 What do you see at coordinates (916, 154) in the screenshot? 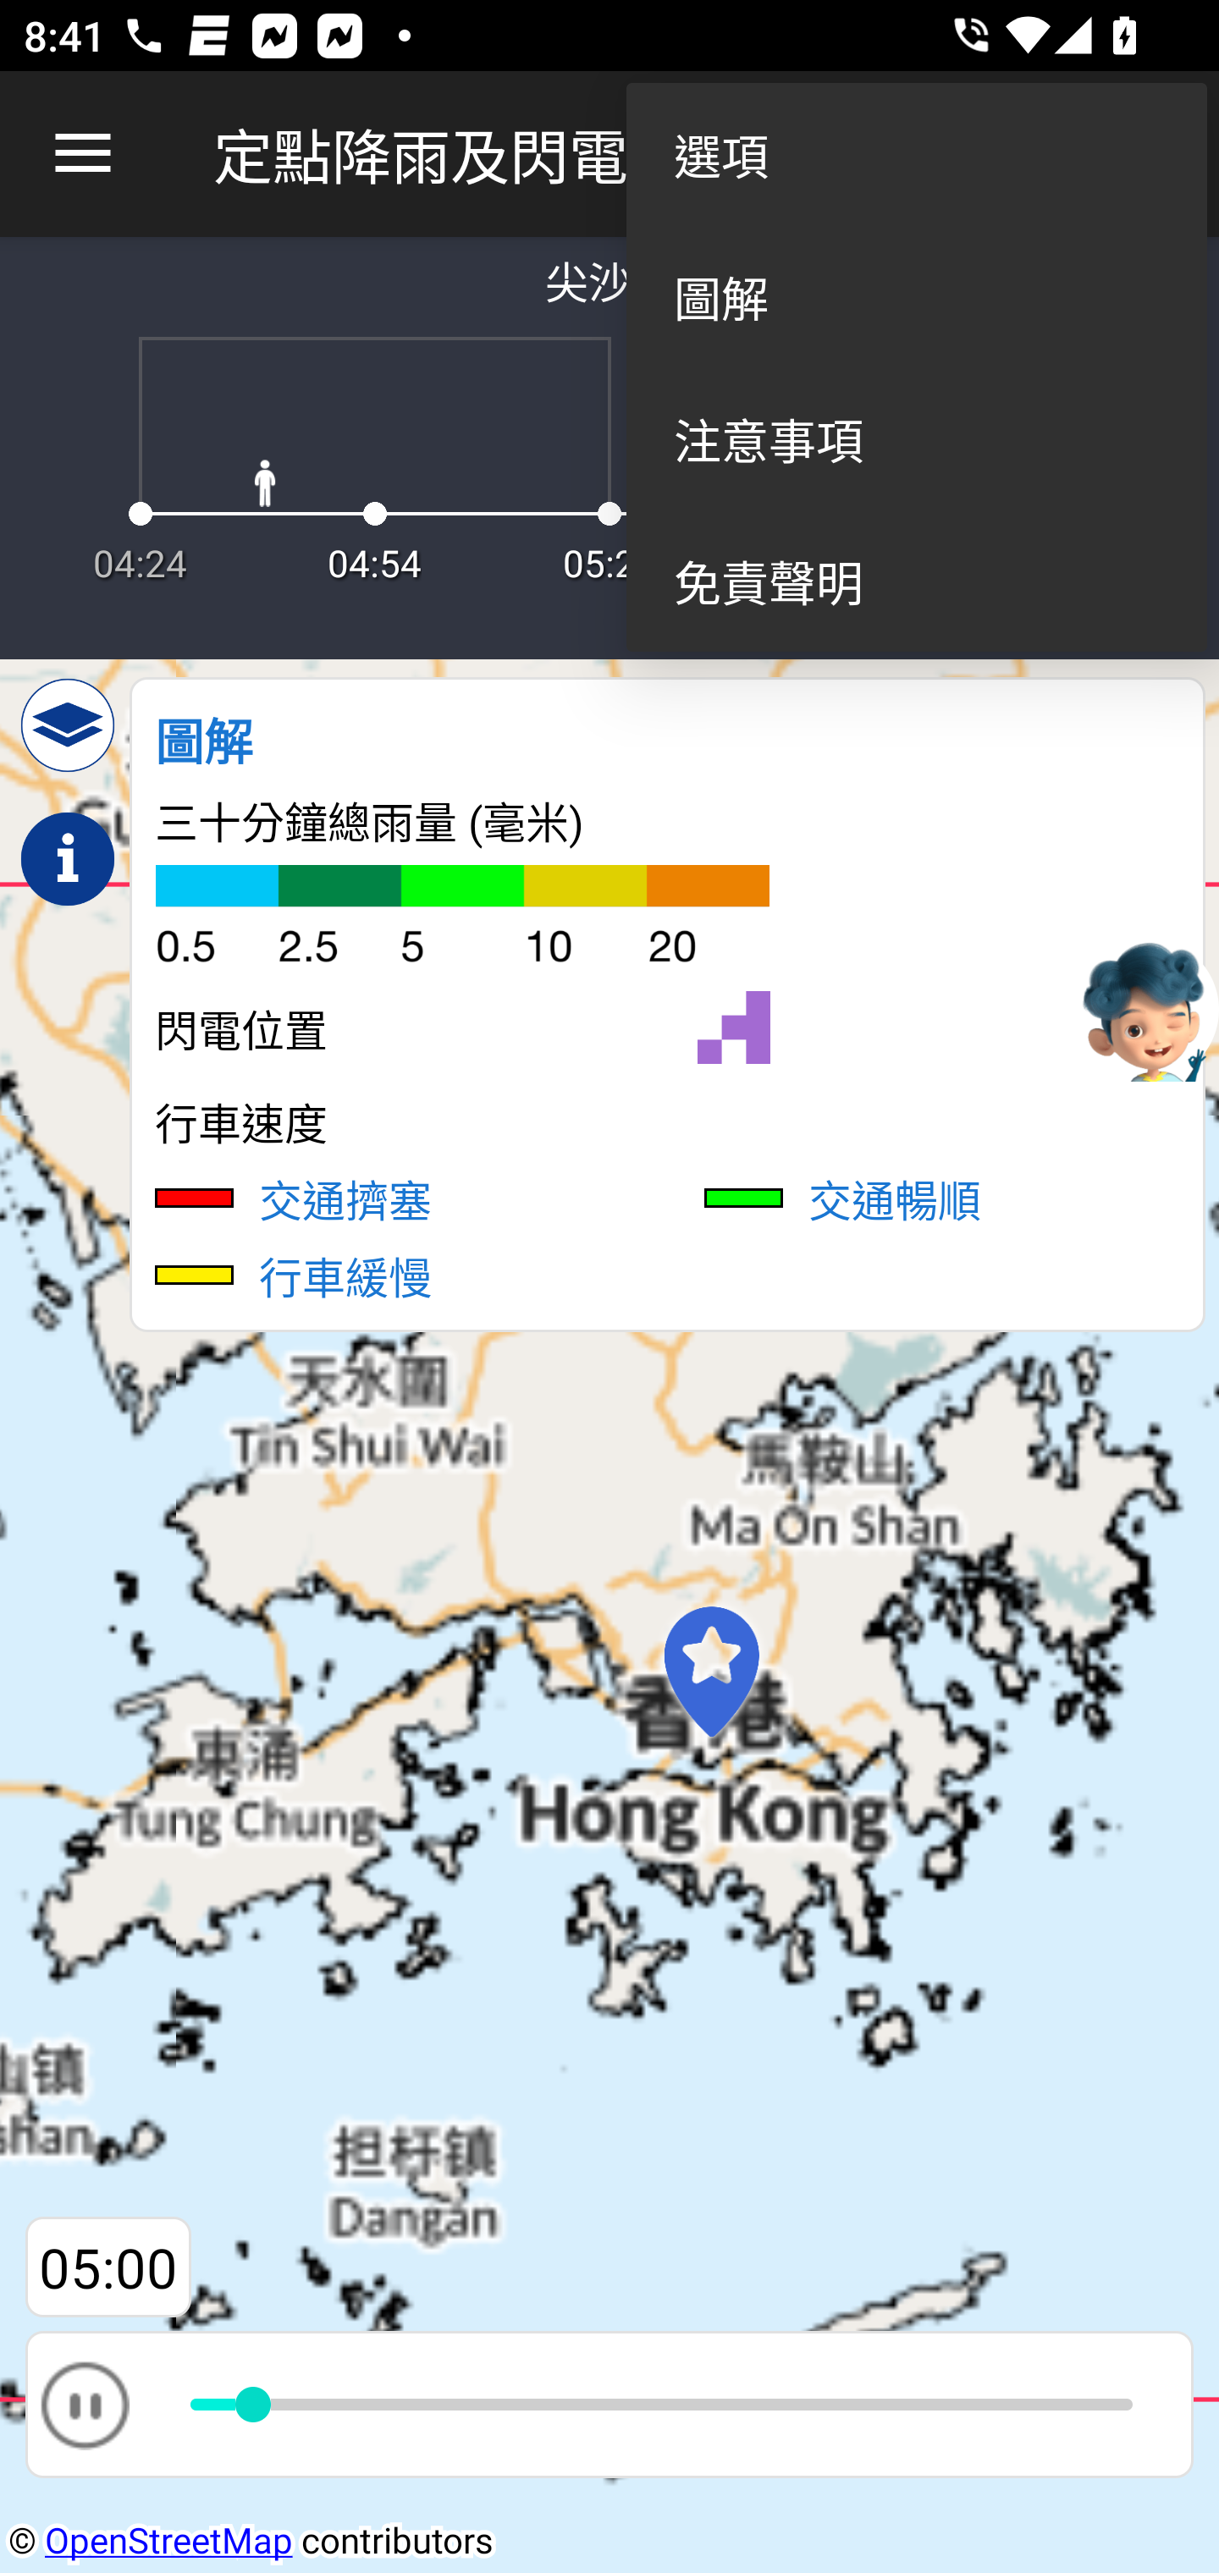
I see `選項` at bounding box center [916, 154].